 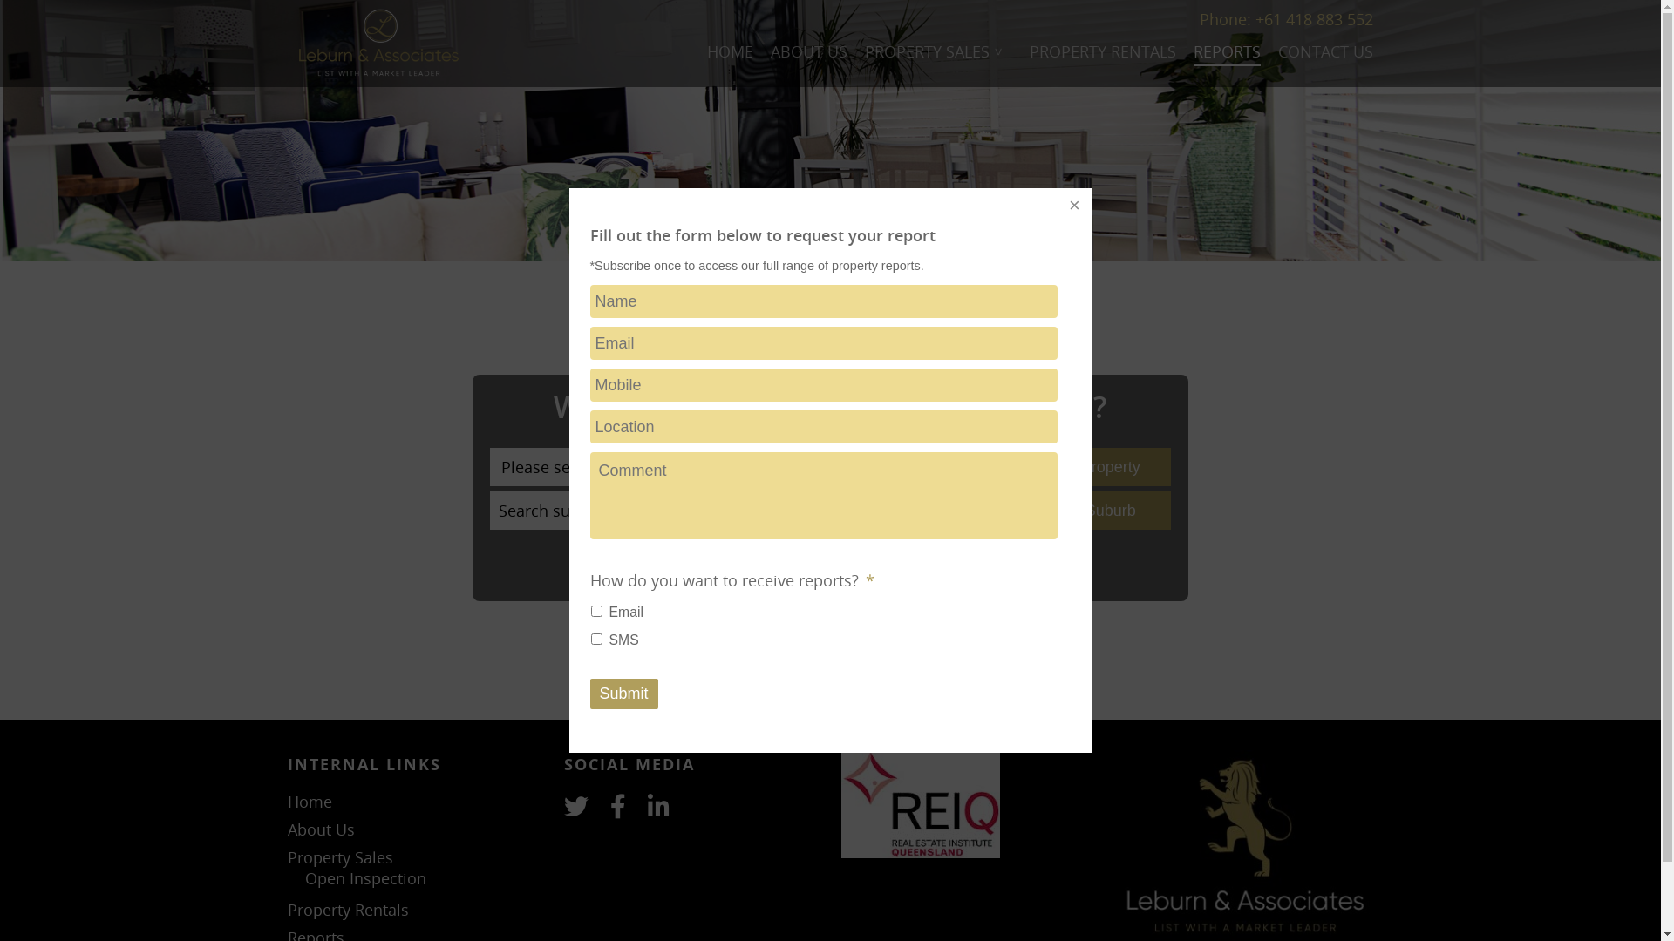 What do you see at coordinates (743, 467) in the screenshot?
I see `Please select building name` at bounding box center [743, 467].